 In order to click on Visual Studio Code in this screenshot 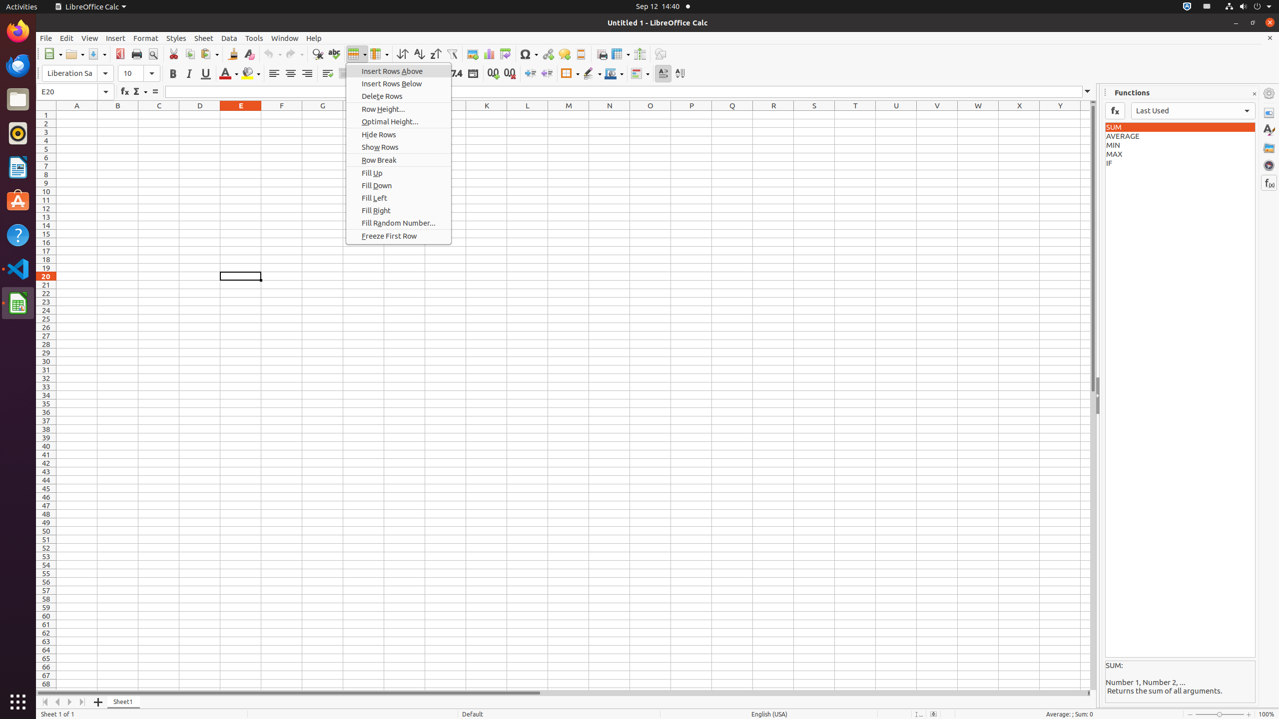, I will do `click(18, 269)`.